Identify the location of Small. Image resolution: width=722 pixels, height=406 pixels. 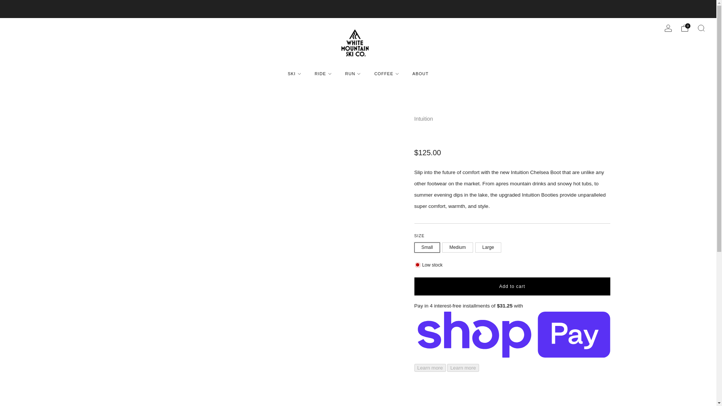
(428, 246).